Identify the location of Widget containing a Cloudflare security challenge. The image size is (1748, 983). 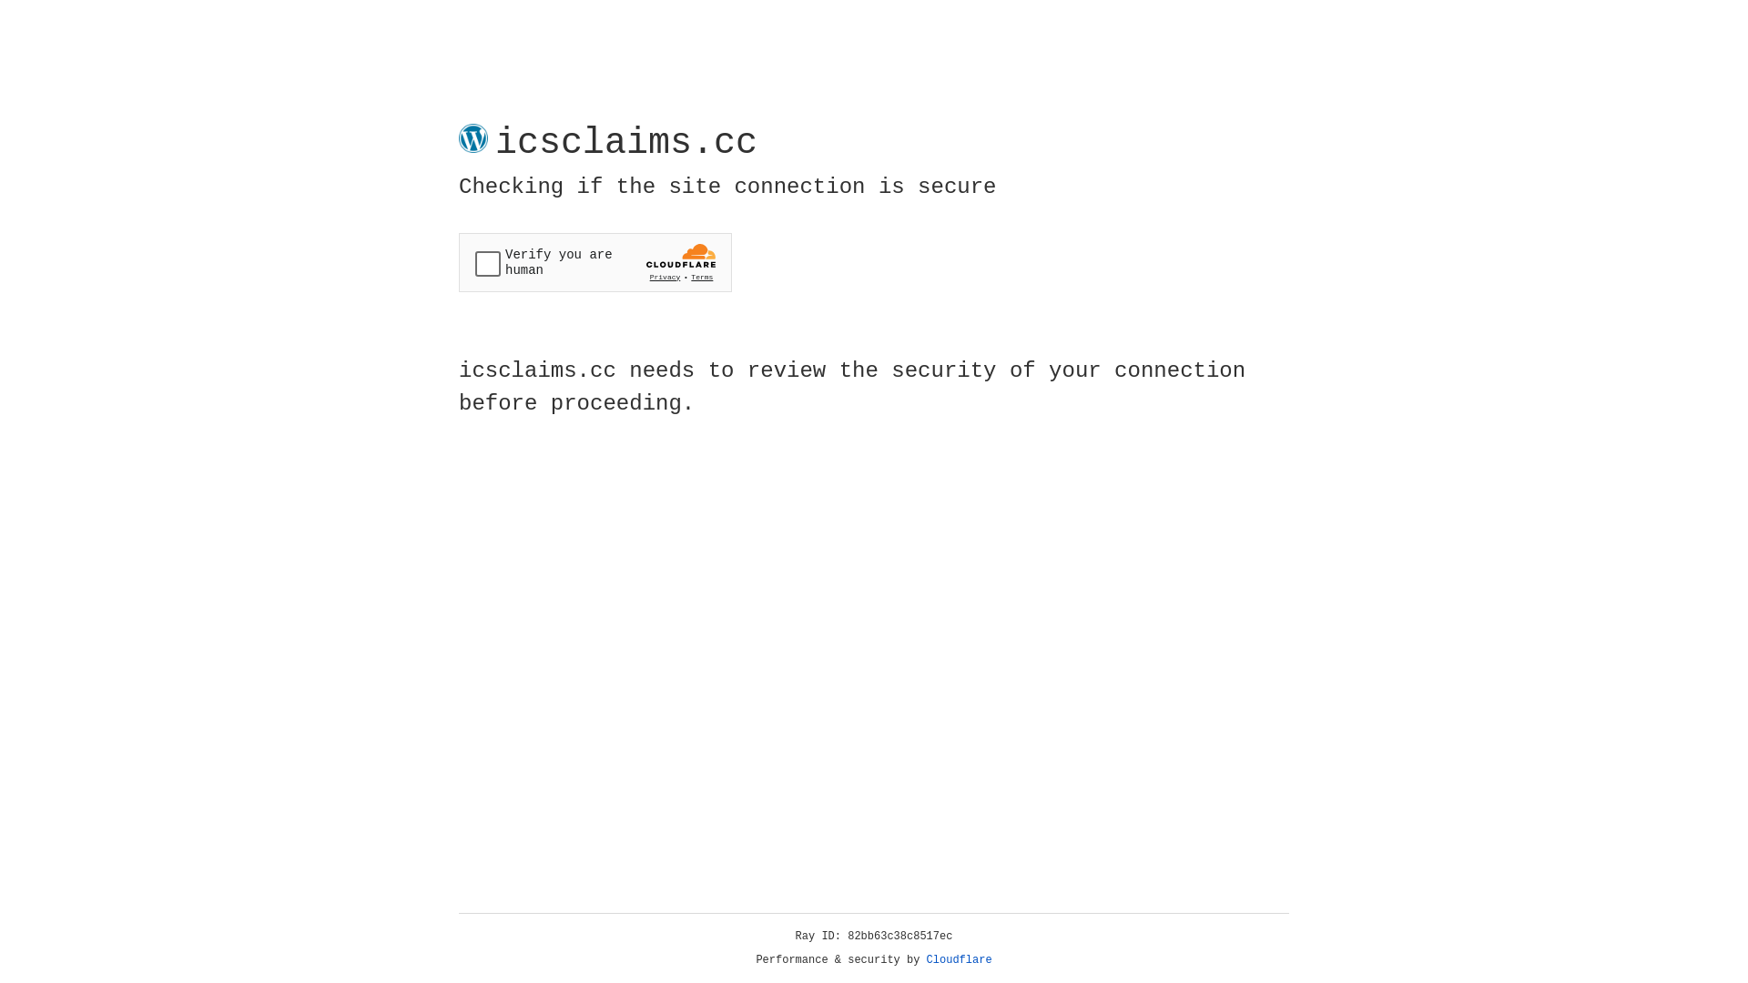
(595, 262).